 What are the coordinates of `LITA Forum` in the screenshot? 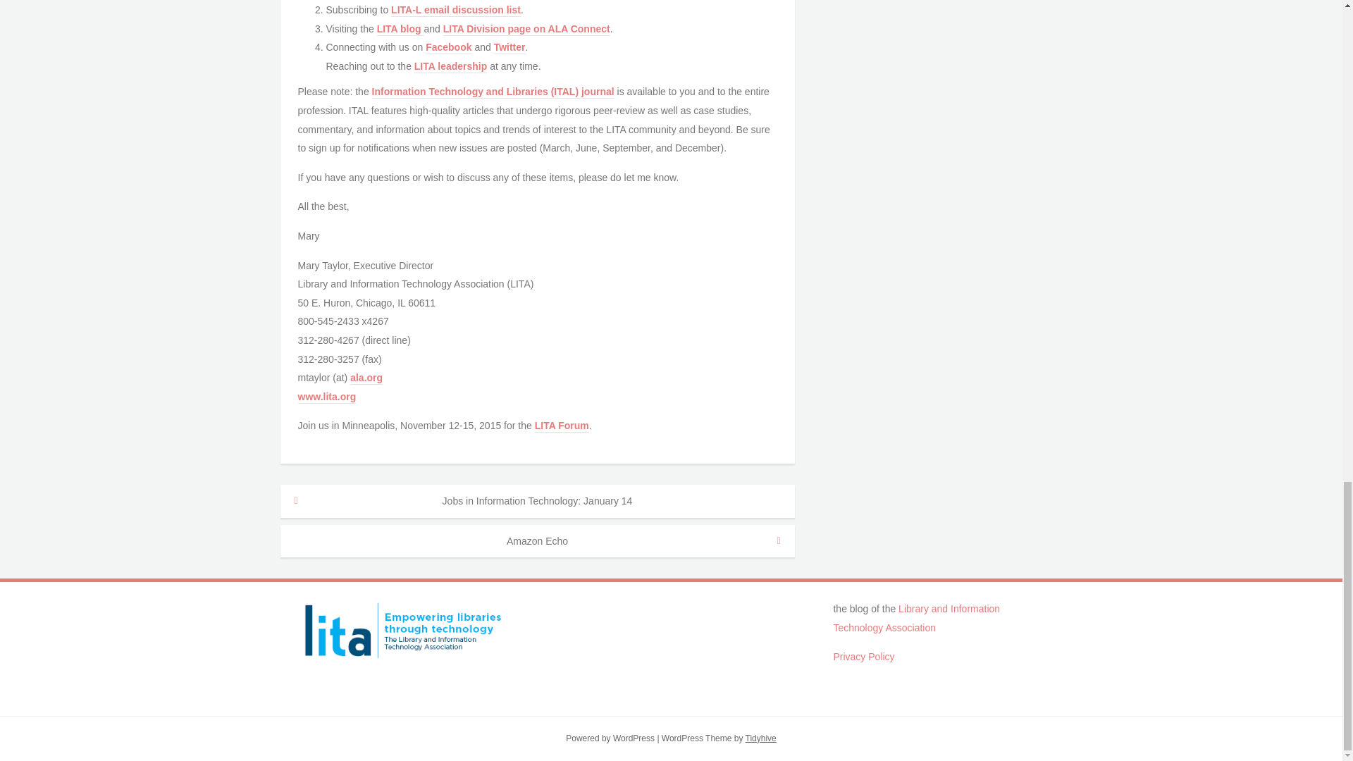 It's located at (561, 426).